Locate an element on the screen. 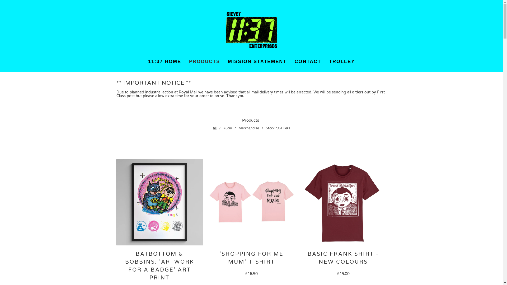 This screenshot has height=285, width=507. Home is located at coordinates (251, 30).